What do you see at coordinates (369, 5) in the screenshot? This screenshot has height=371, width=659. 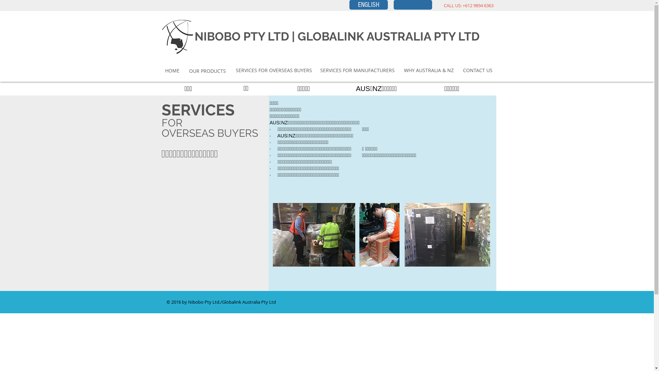 I see `ENGLISH` at bounding box center [369, 5].